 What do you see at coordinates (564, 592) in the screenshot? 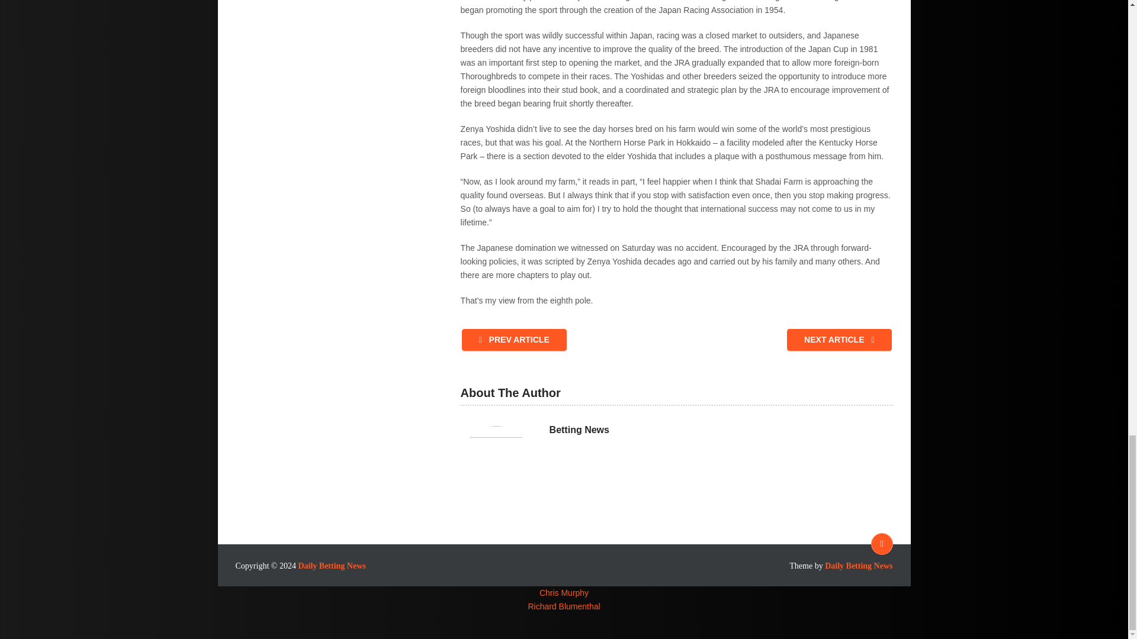
I see `Chris Murphy` at bounding box center [564, 592].